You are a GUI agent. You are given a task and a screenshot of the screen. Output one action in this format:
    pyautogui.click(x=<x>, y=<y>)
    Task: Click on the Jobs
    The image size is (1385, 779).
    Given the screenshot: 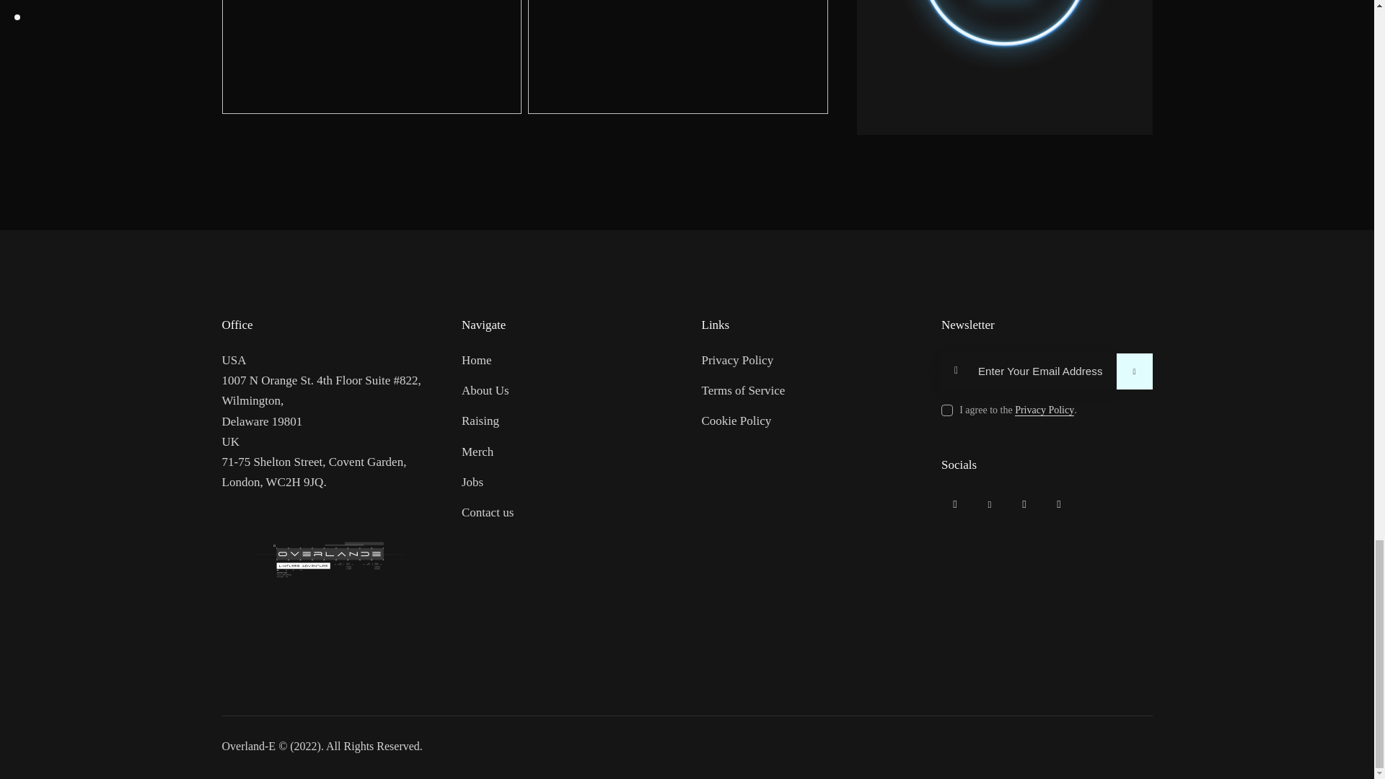 What is the action you would take?
    pyautogui.click(x=472, y=482)
    